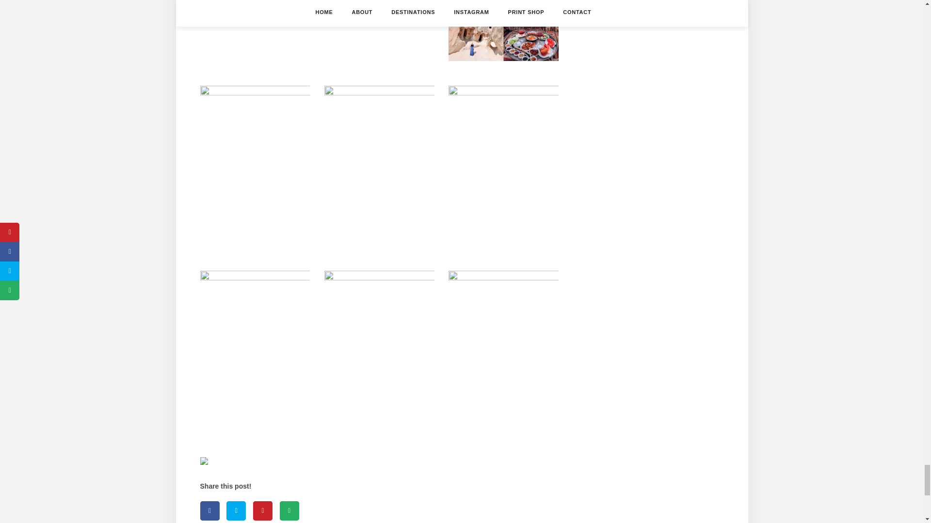  What do you see at coordinates (236, 510) in the screenshot?
I see `Share on Twitter` at bounding box center [236, 510].